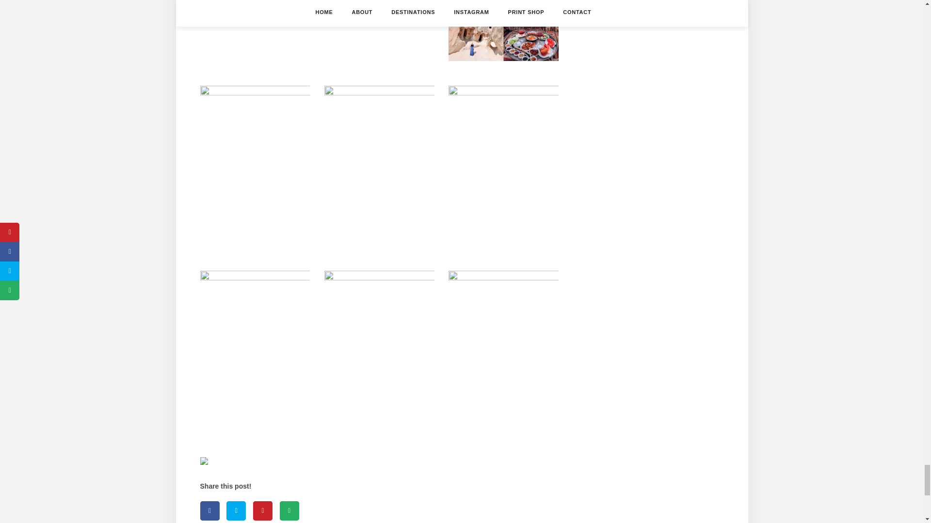  What do you see at coordinates (236, 510) in the screenshot?
I see `Share on Twitter` at bounding box center [236, 510].